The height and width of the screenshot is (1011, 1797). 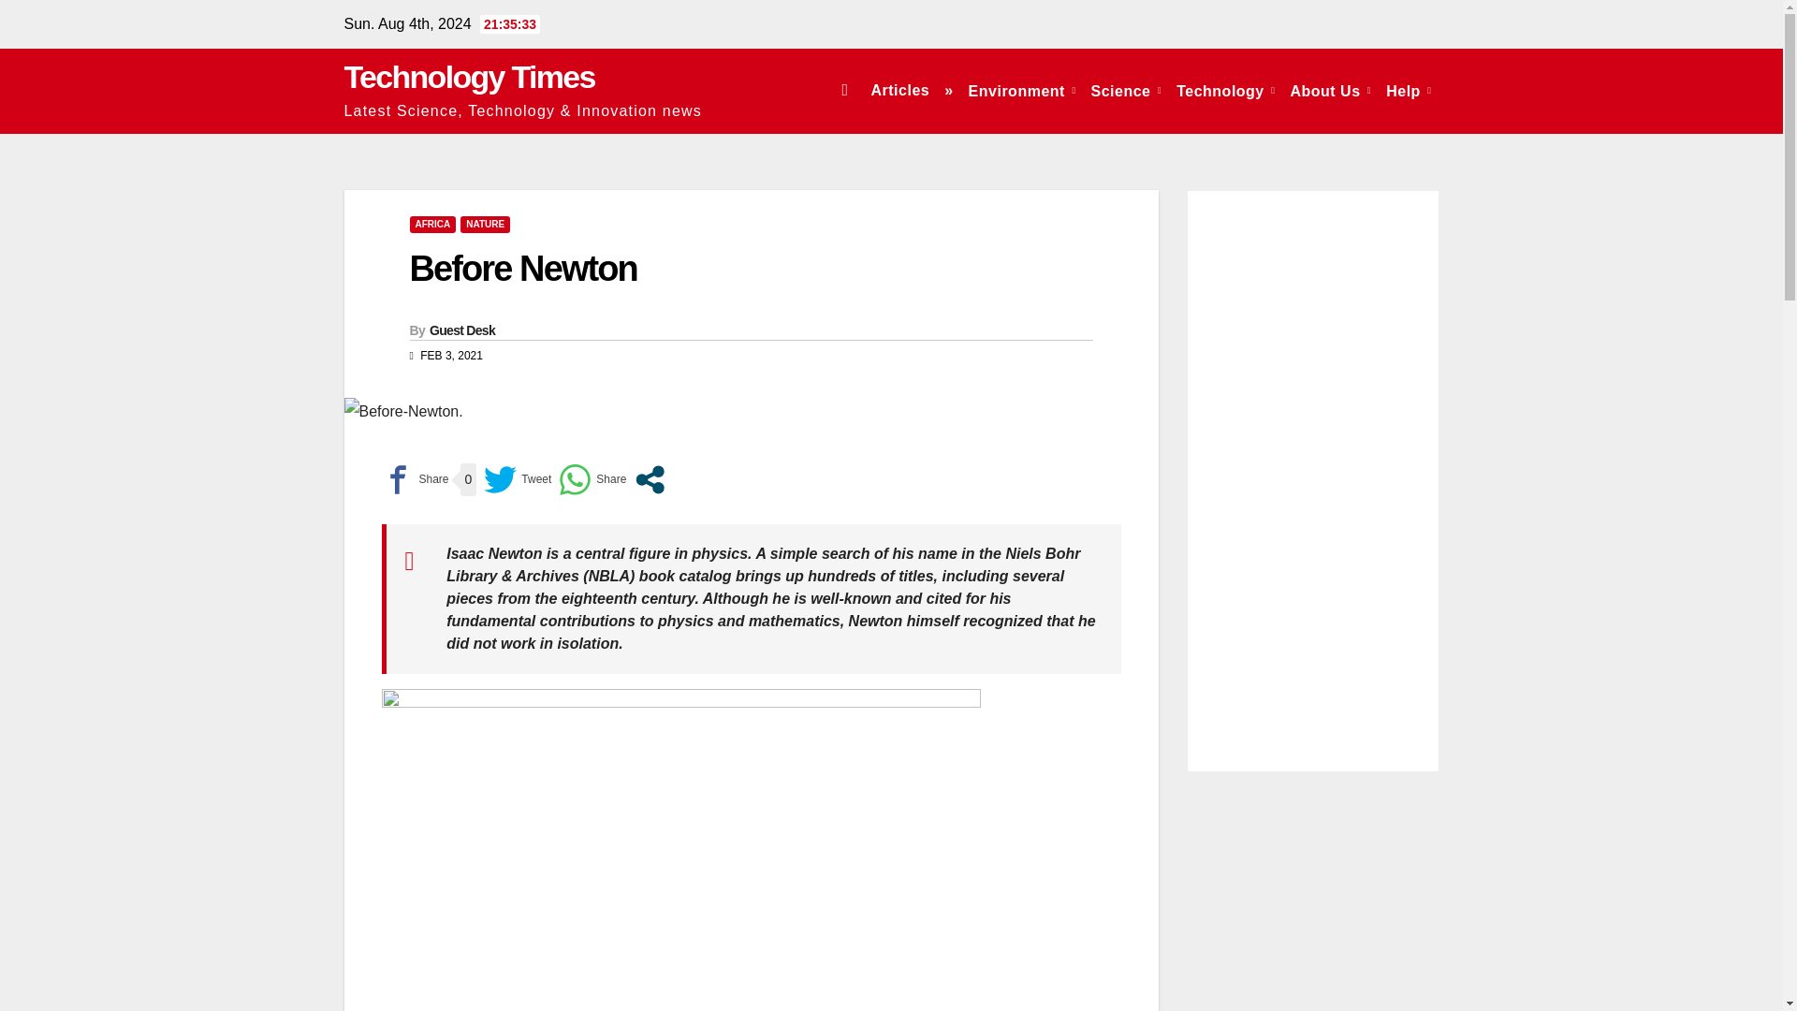 I want to click on About Us, so click(x=1330, y=90).